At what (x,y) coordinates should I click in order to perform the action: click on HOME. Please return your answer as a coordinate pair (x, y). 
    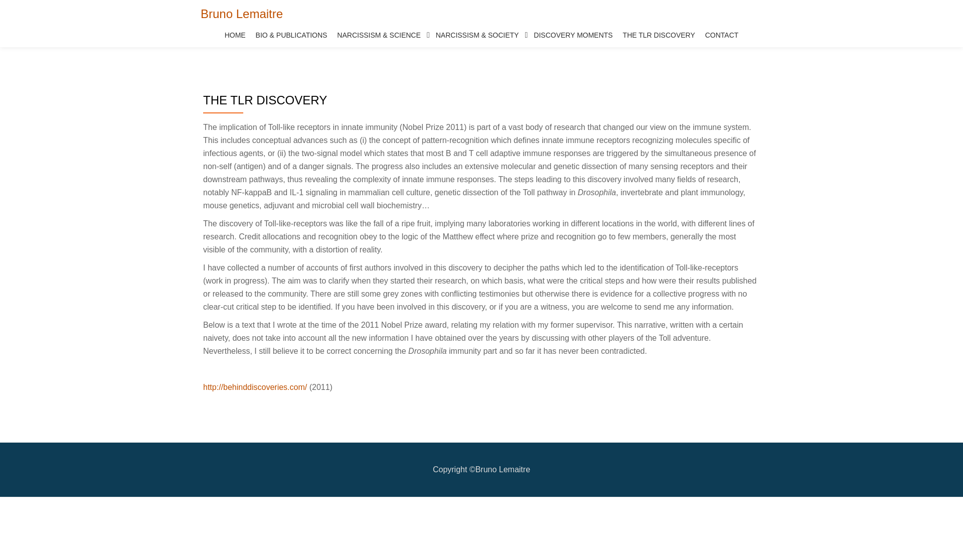
    Looking at the image, I should click on (235, 35).